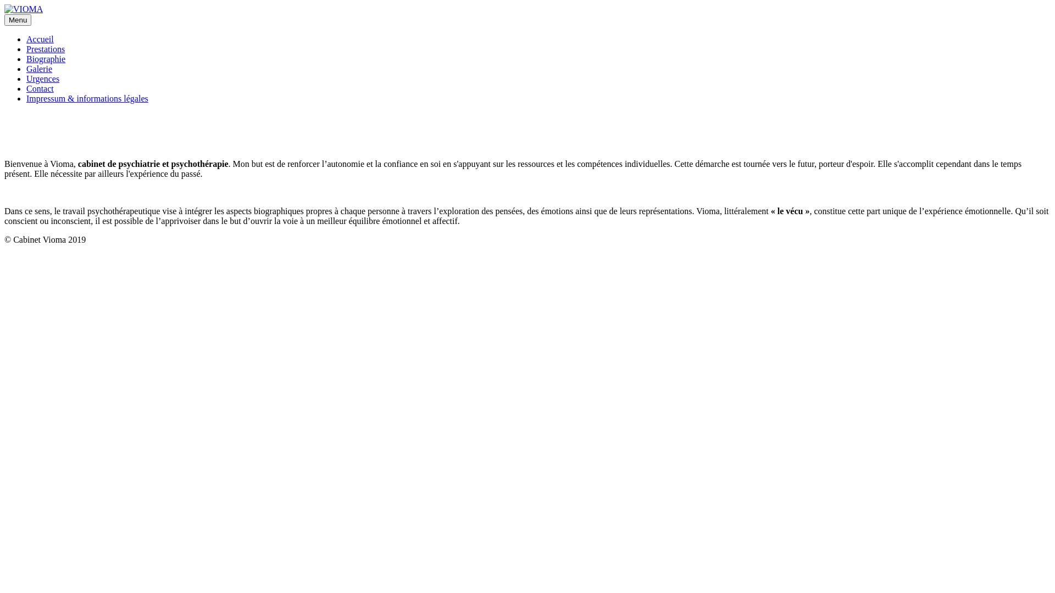 The width and height of the screenshot is (1055, 593). Describe the element at coordinates (40, 69) in the screenshot. I see `Galerie` at that location.